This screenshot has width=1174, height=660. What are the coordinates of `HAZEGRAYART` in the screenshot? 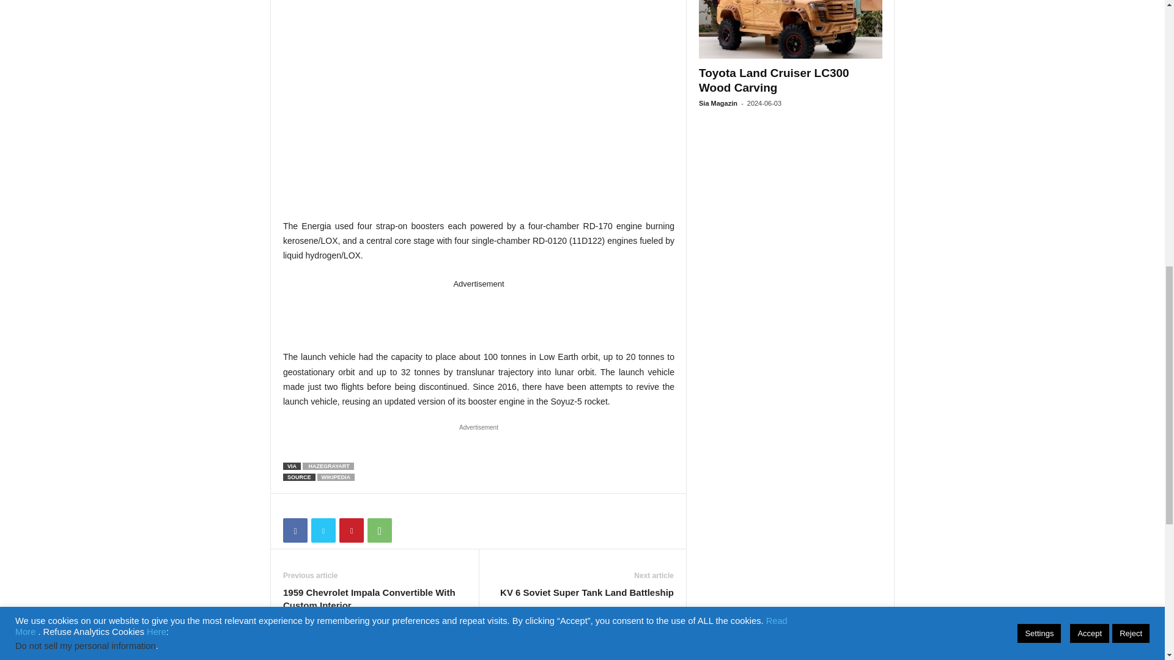 It's located at (328, 466).